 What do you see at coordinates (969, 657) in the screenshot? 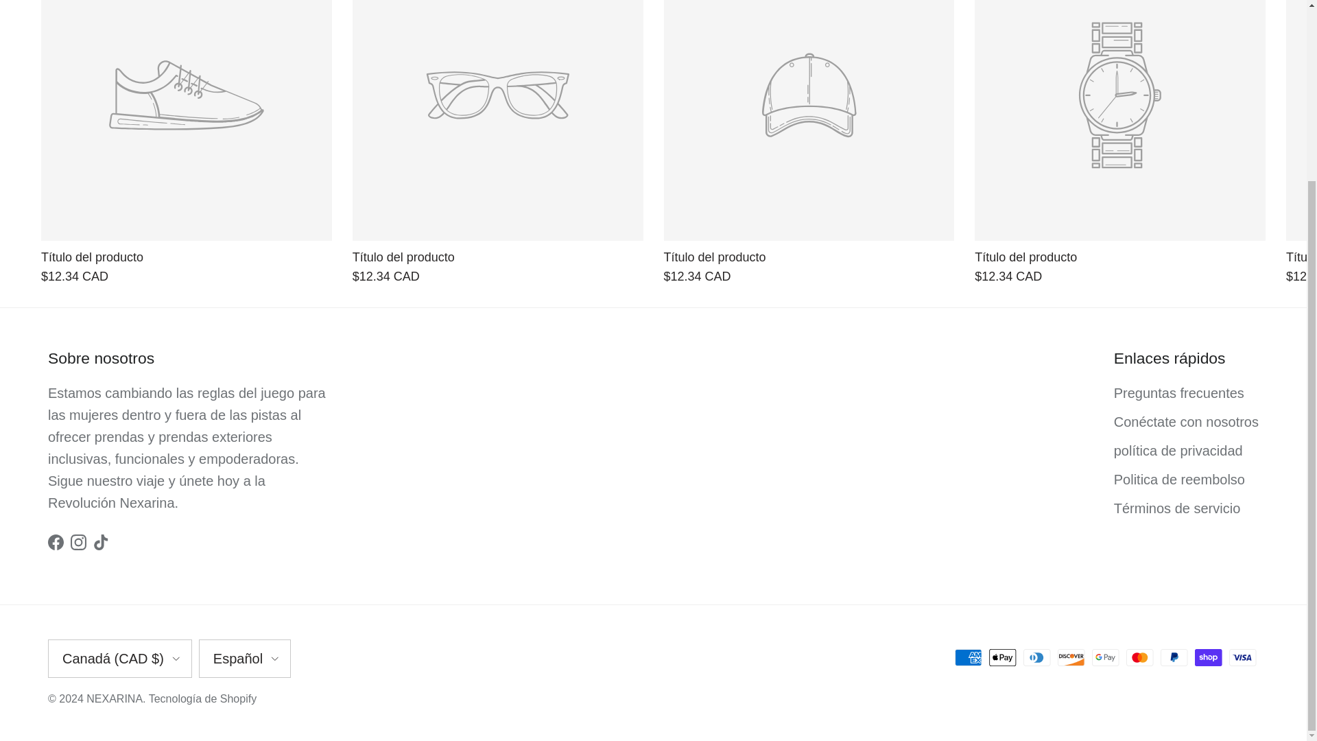
I see `American Express` at bounding box center [969, 657].